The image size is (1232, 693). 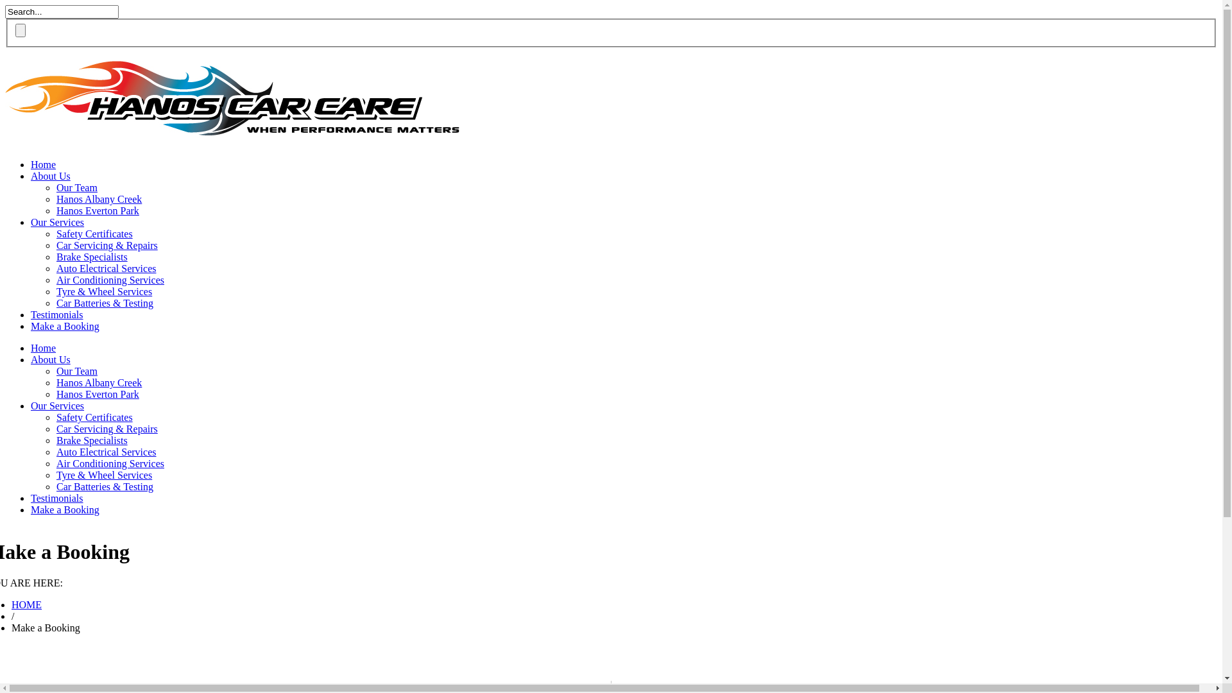 I want to click on Testimonials, so click(x=57, y=314).